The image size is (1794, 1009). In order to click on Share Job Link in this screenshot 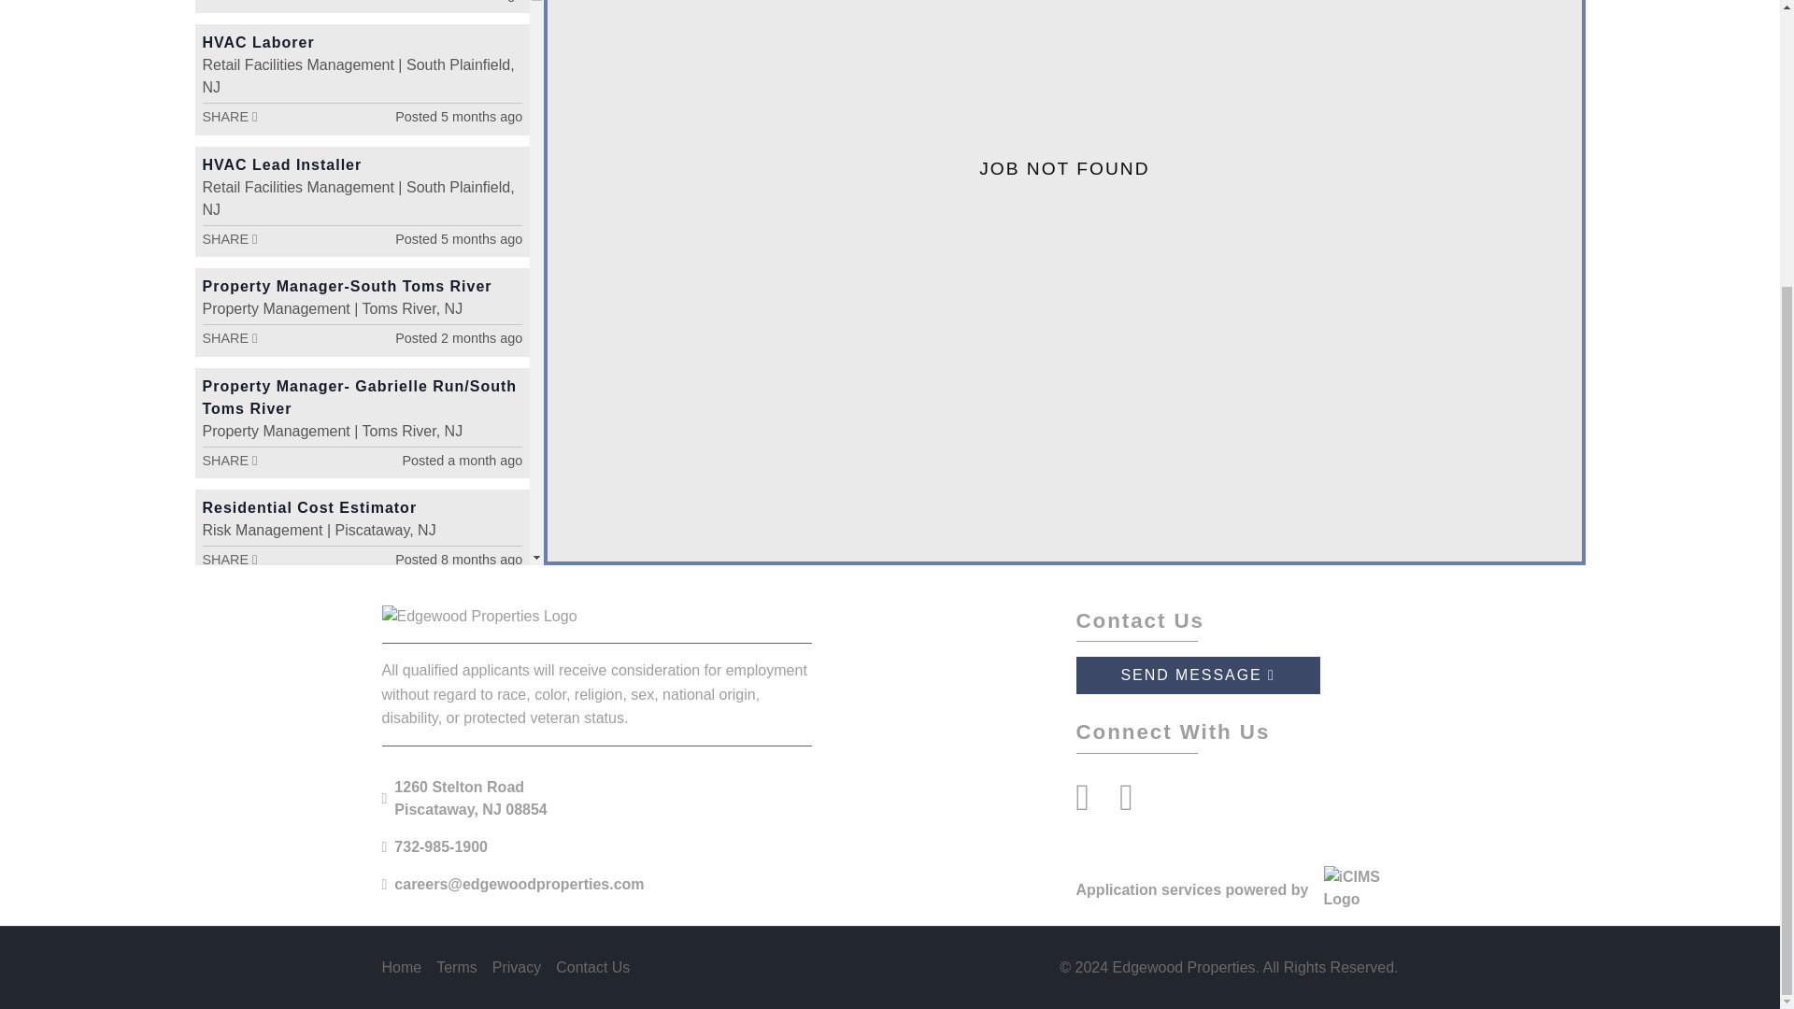, I will do `click(228, 903)`.